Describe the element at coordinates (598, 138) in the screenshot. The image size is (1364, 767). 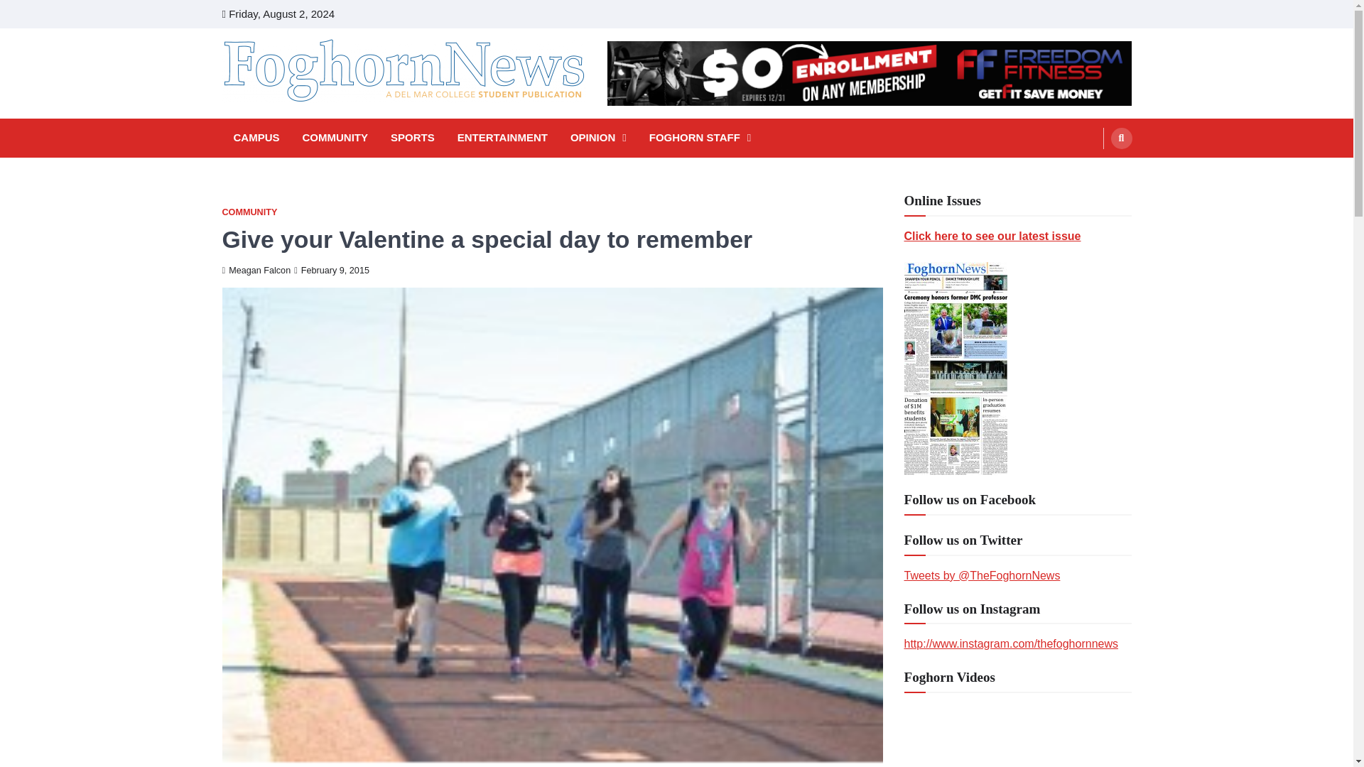
I see `OPINION` at that location.